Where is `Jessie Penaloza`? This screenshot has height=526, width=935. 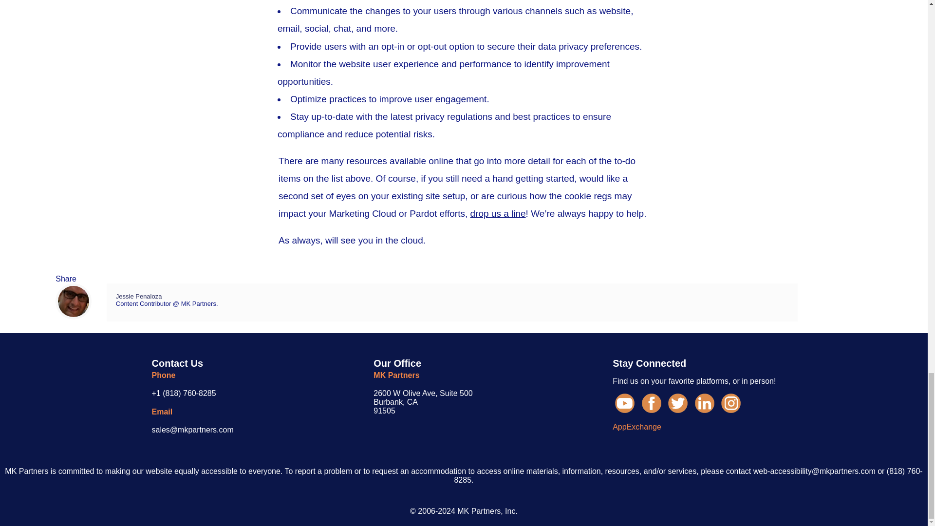 Jessie Penaloza is located at coordinates (172, 301).